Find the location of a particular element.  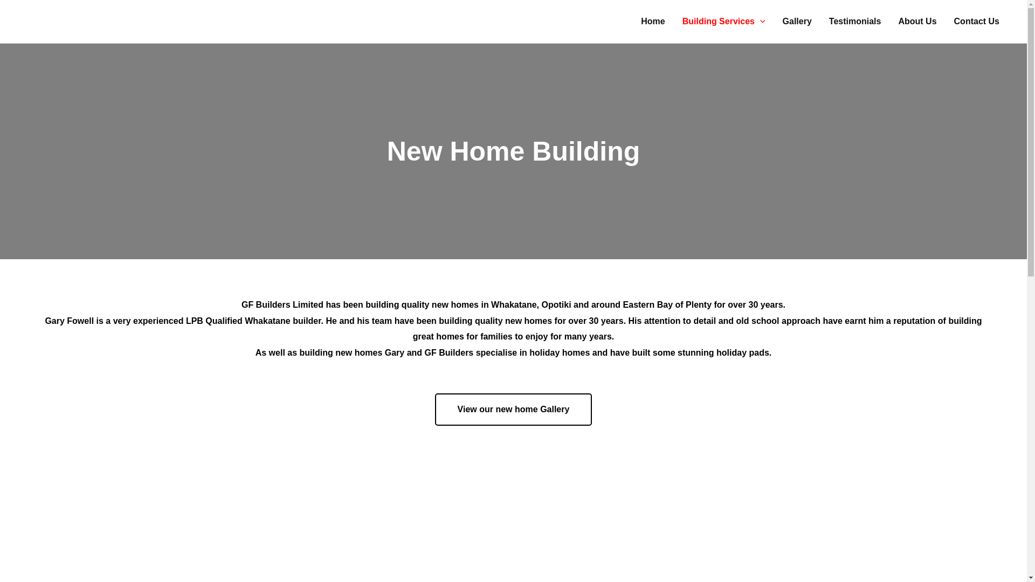

Contact Us is located at coordinates (977, 22).